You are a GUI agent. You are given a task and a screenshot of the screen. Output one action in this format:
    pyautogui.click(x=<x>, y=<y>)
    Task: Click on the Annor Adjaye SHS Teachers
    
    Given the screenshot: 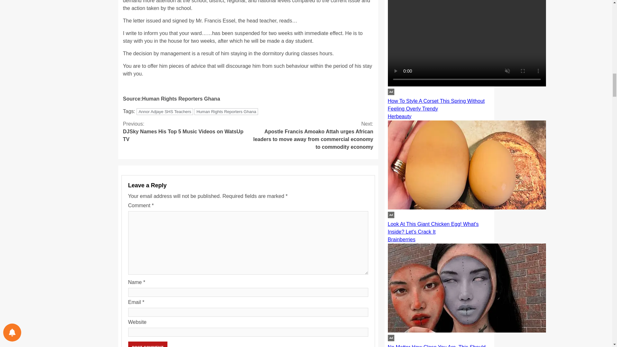 What is the action you would take?
    pyautogui.click(x=165, y=111)
    